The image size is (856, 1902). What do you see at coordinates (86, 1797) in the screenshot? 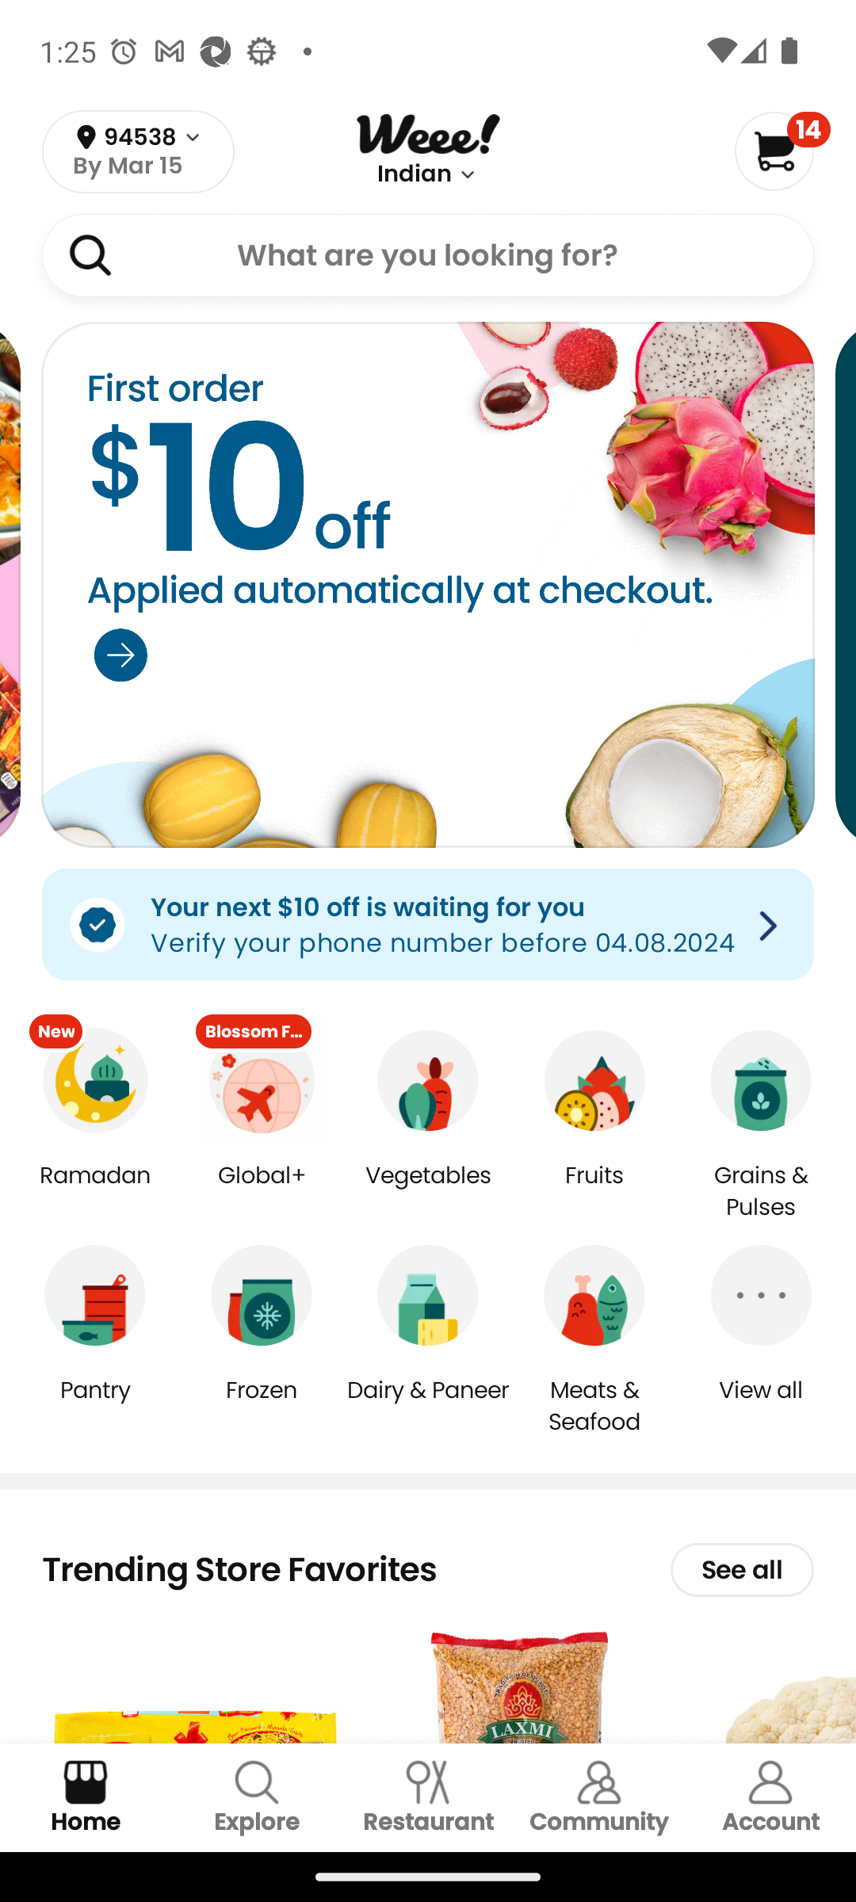
I see `Home` at bounding box center [86, 1797].